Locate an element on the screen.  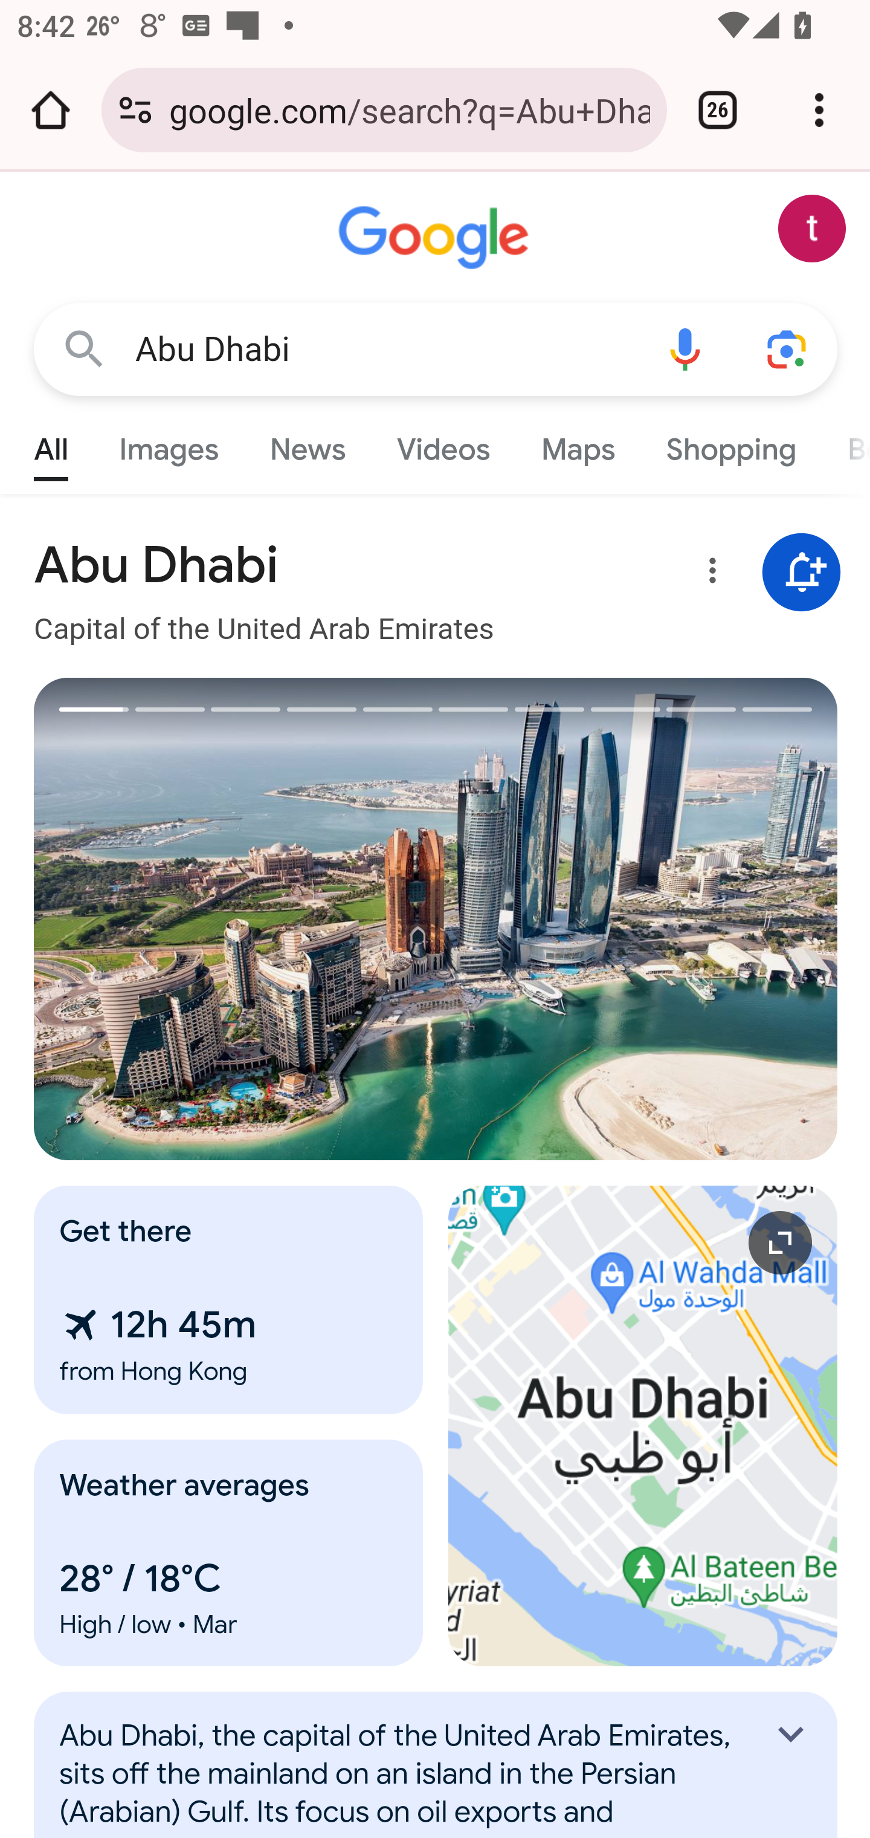
Connection is secure is located at coordinates (135, 110).